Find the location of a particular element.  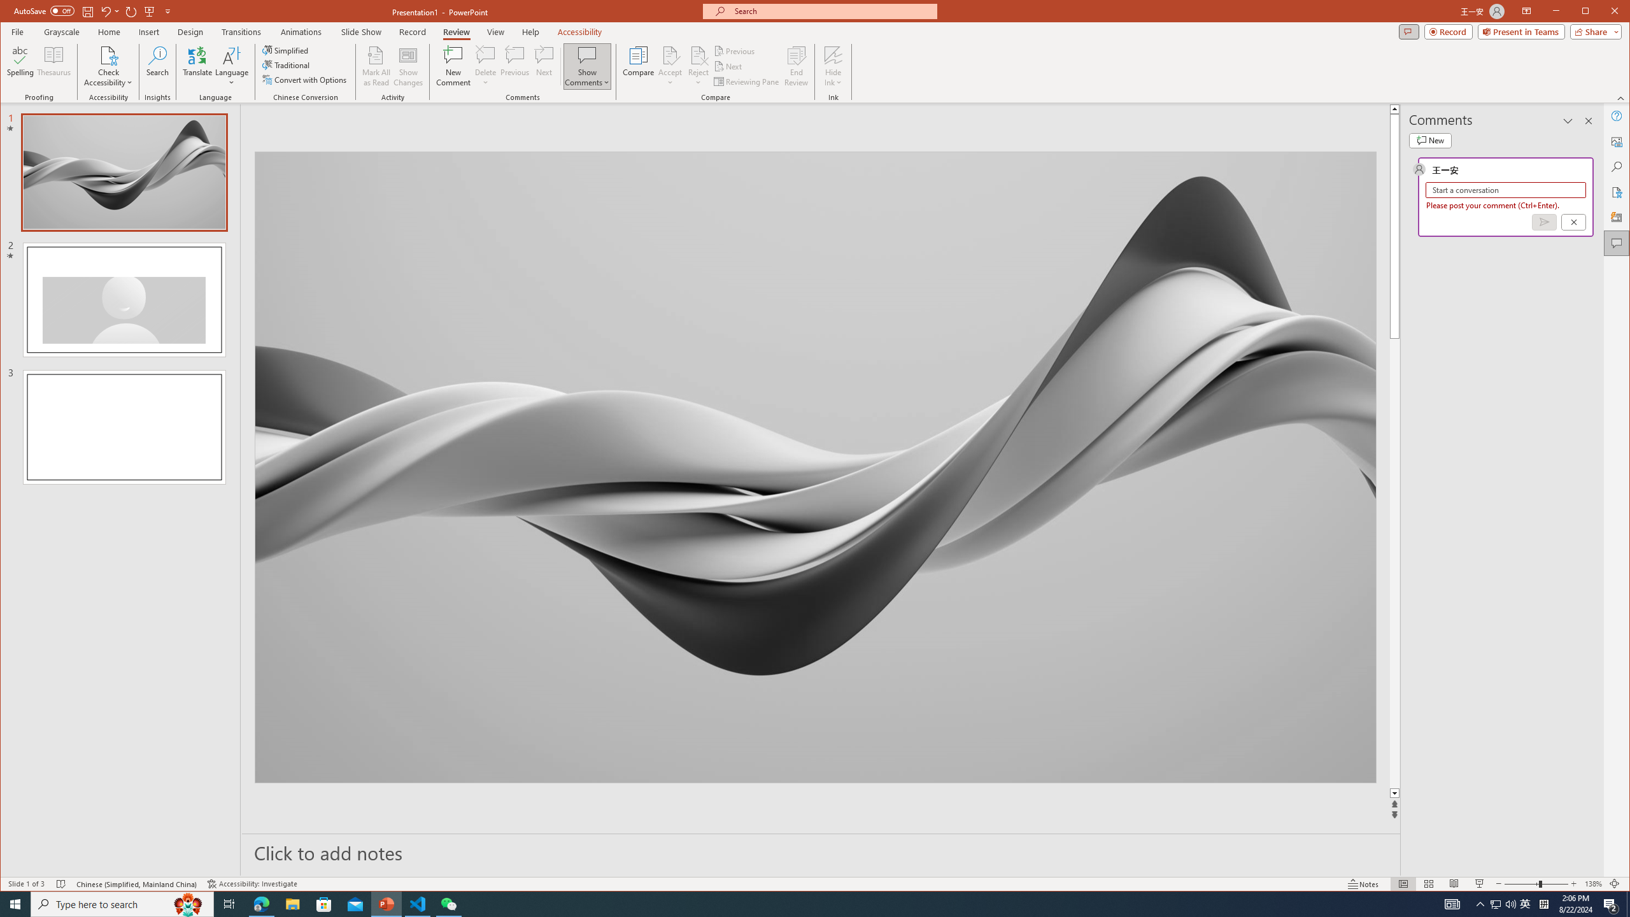

Start a conversation is located at coordinates (1506, 190).